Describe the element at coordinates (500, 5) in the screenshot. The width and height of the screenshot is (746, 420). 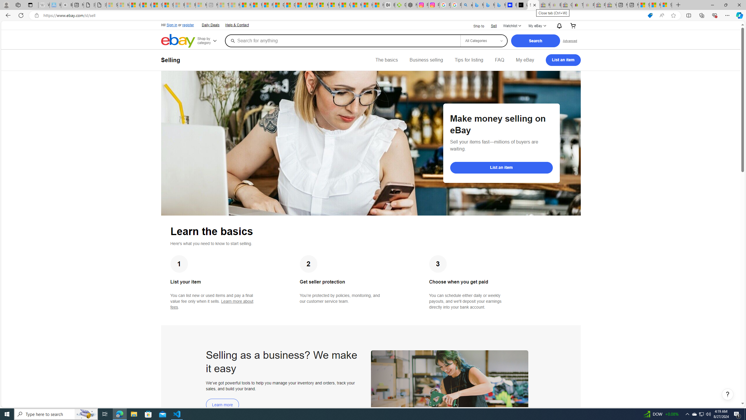
I see `Microsoft Bing Travel - Shangri-La Hotel Bangkok` at that location.